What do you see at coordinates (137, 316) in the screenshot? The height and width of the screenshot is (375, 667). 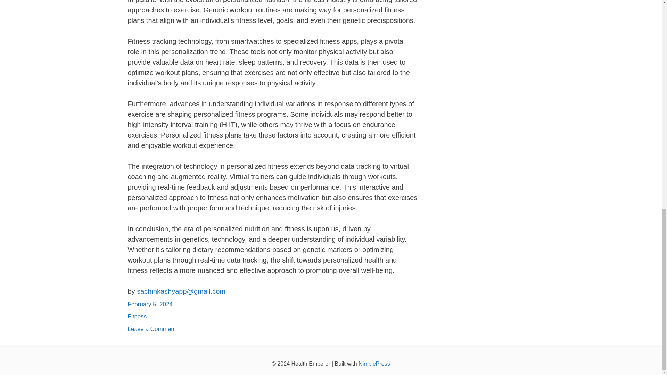 I see `Fitness` at bounding box center [137, 316].